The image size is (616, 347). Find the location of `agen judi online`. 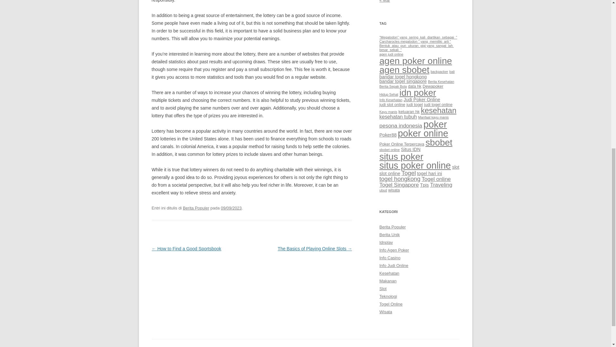

agen judi online is located at coordinates (391, 54).